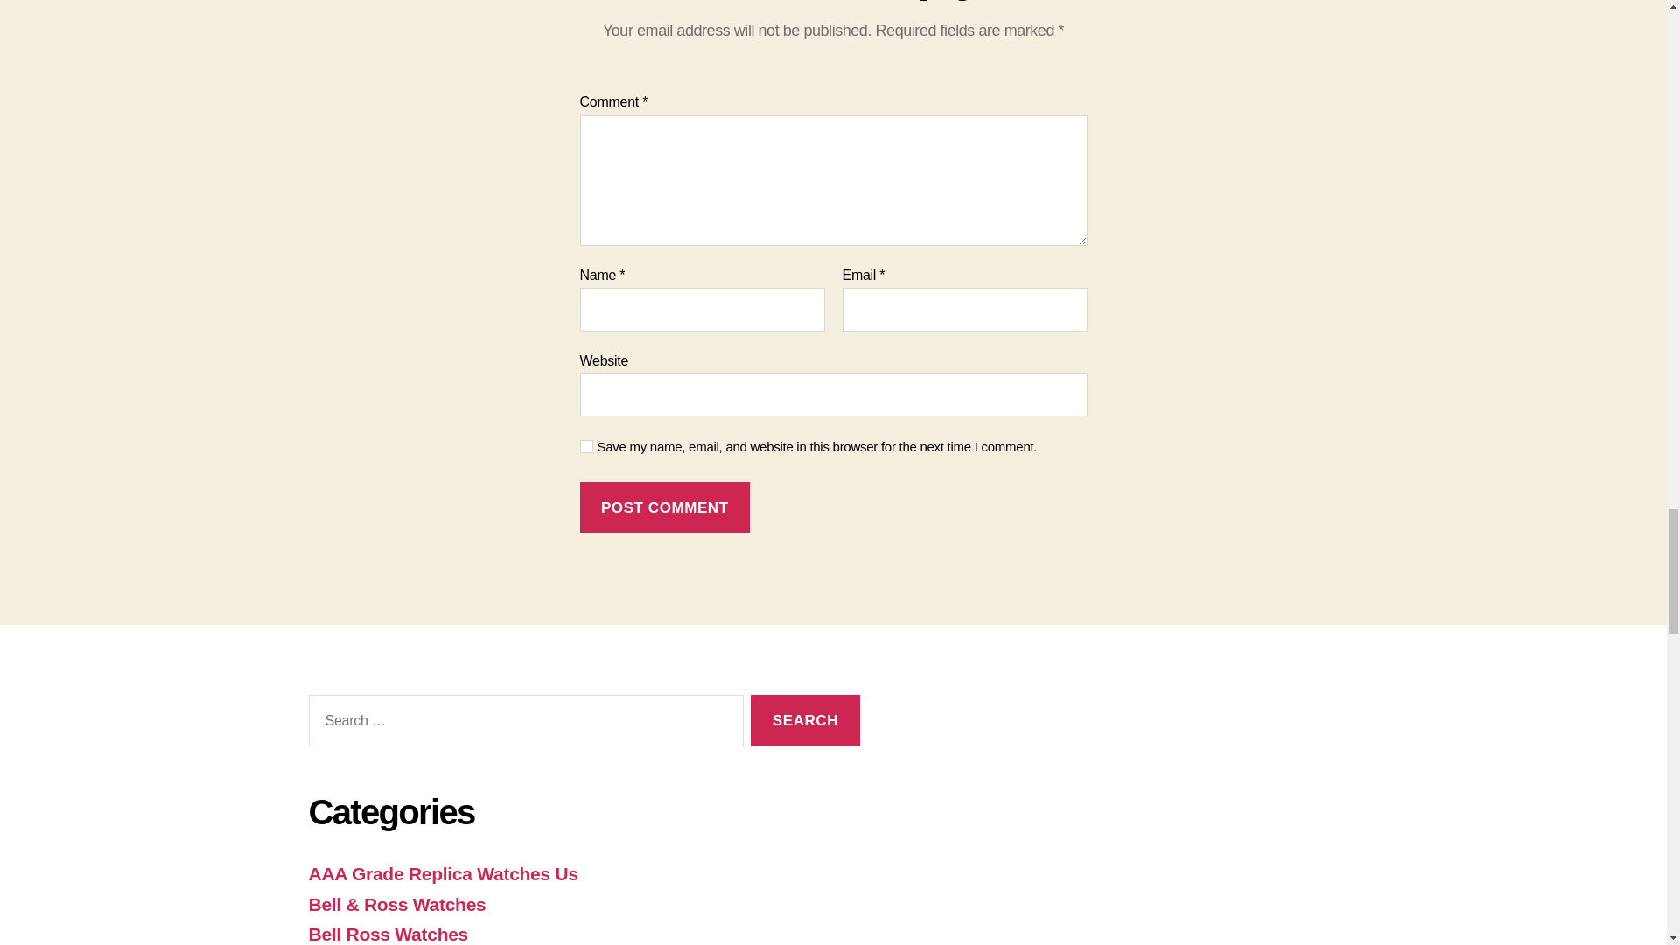 The height and width of the screenshot is (945, 1680). What do you see at coordinates (664, 507) in the screenshot?
I see `Post Comment` at bounding box center [664, 507].